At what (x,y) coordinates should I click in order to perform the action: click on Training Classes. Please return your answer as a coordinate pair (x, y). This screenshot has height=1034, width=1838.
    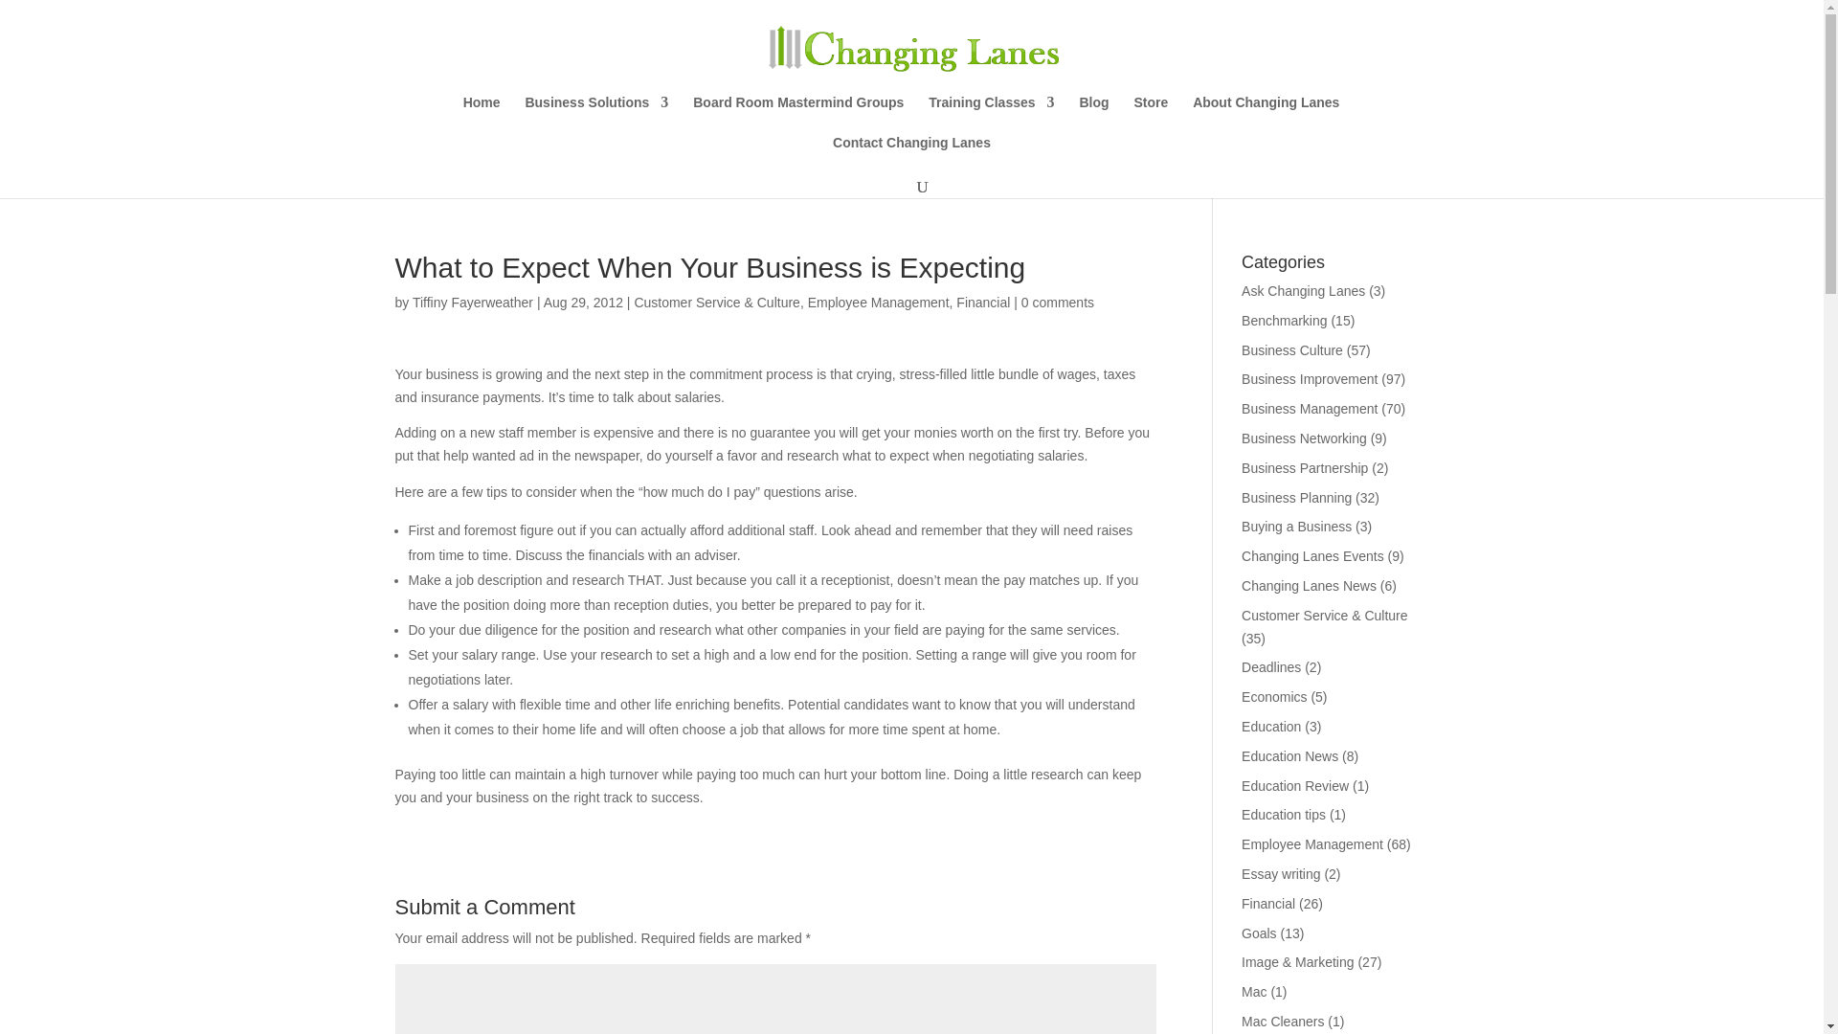
    Looking at the image, I should click on (990, 115).